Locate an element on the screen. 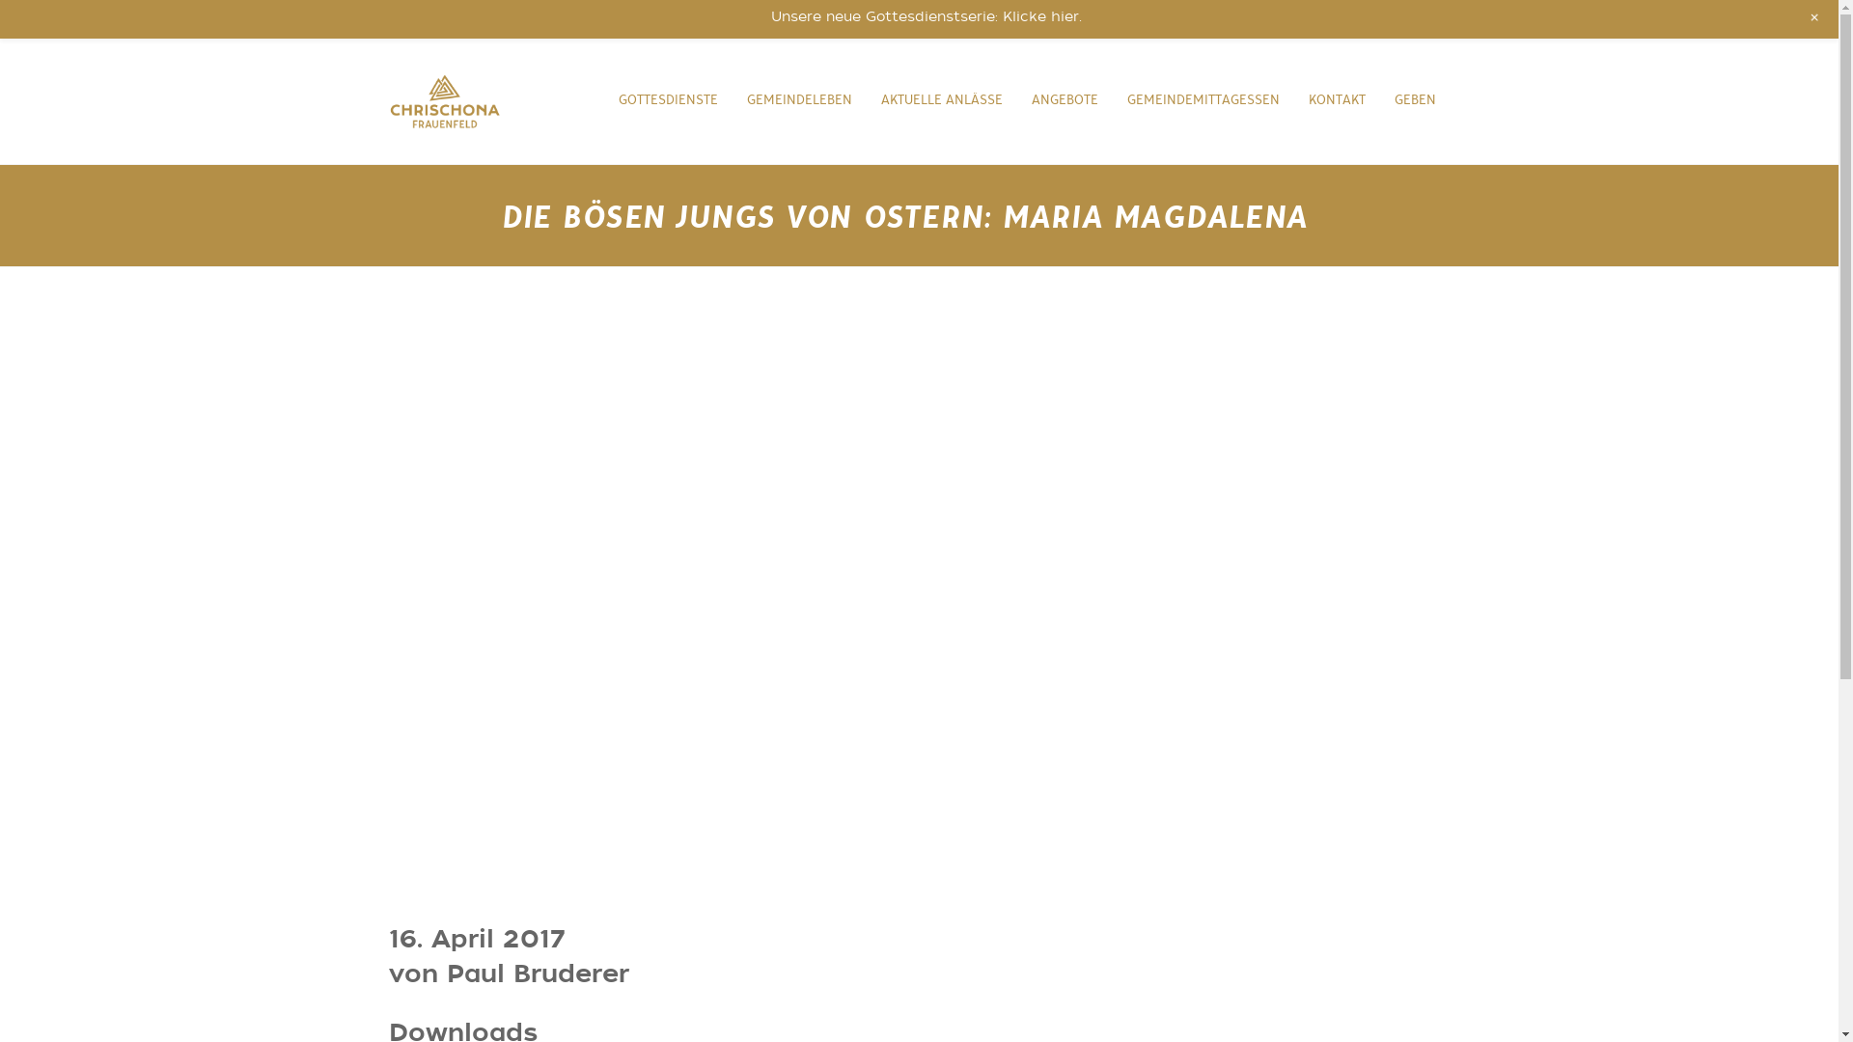  GEMEINDELEBEN is located at coordinates (799, 101).